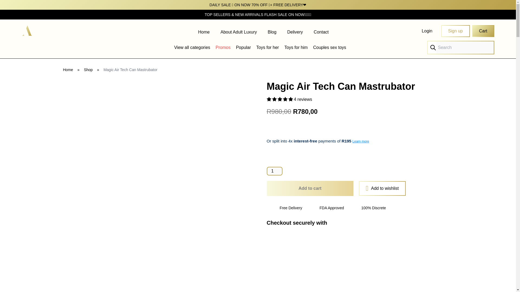 The height and width of the screenshot is (292, 520). I want to click on About Adult Luxury, so click(239, 32).